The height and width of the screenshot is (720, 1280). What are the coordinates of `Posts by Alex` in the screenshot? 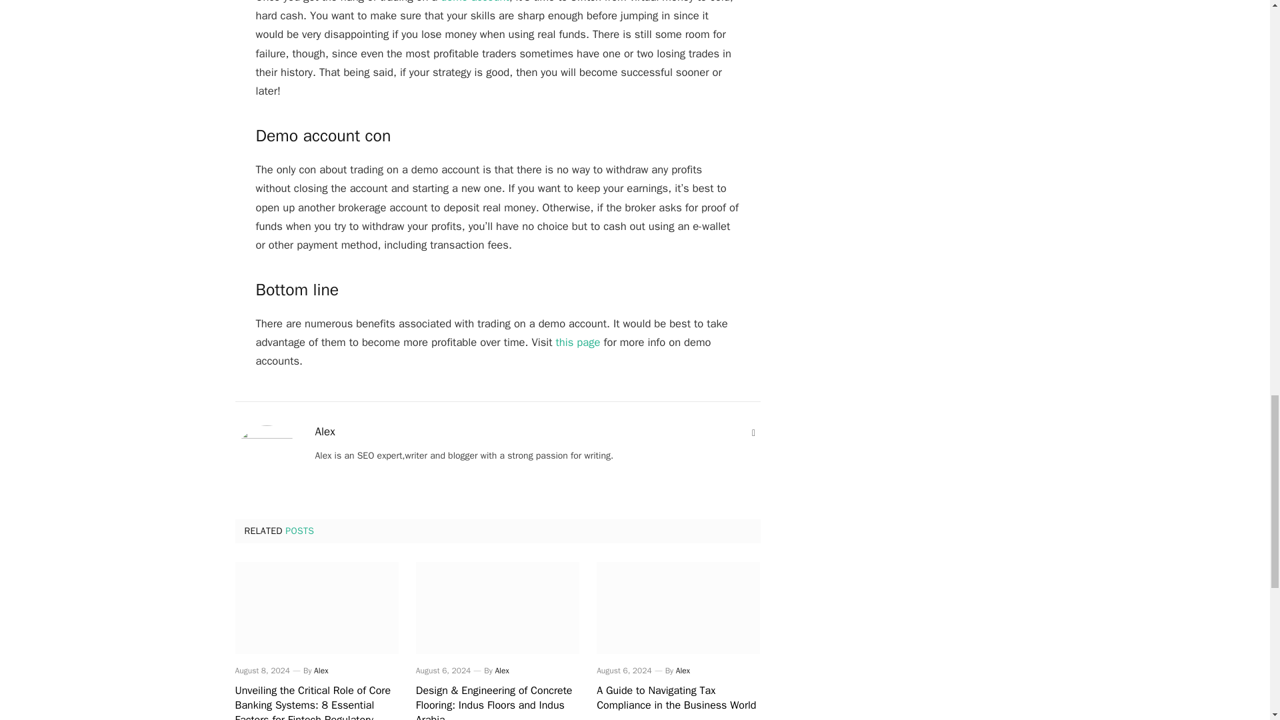 It's located at (501, 671).